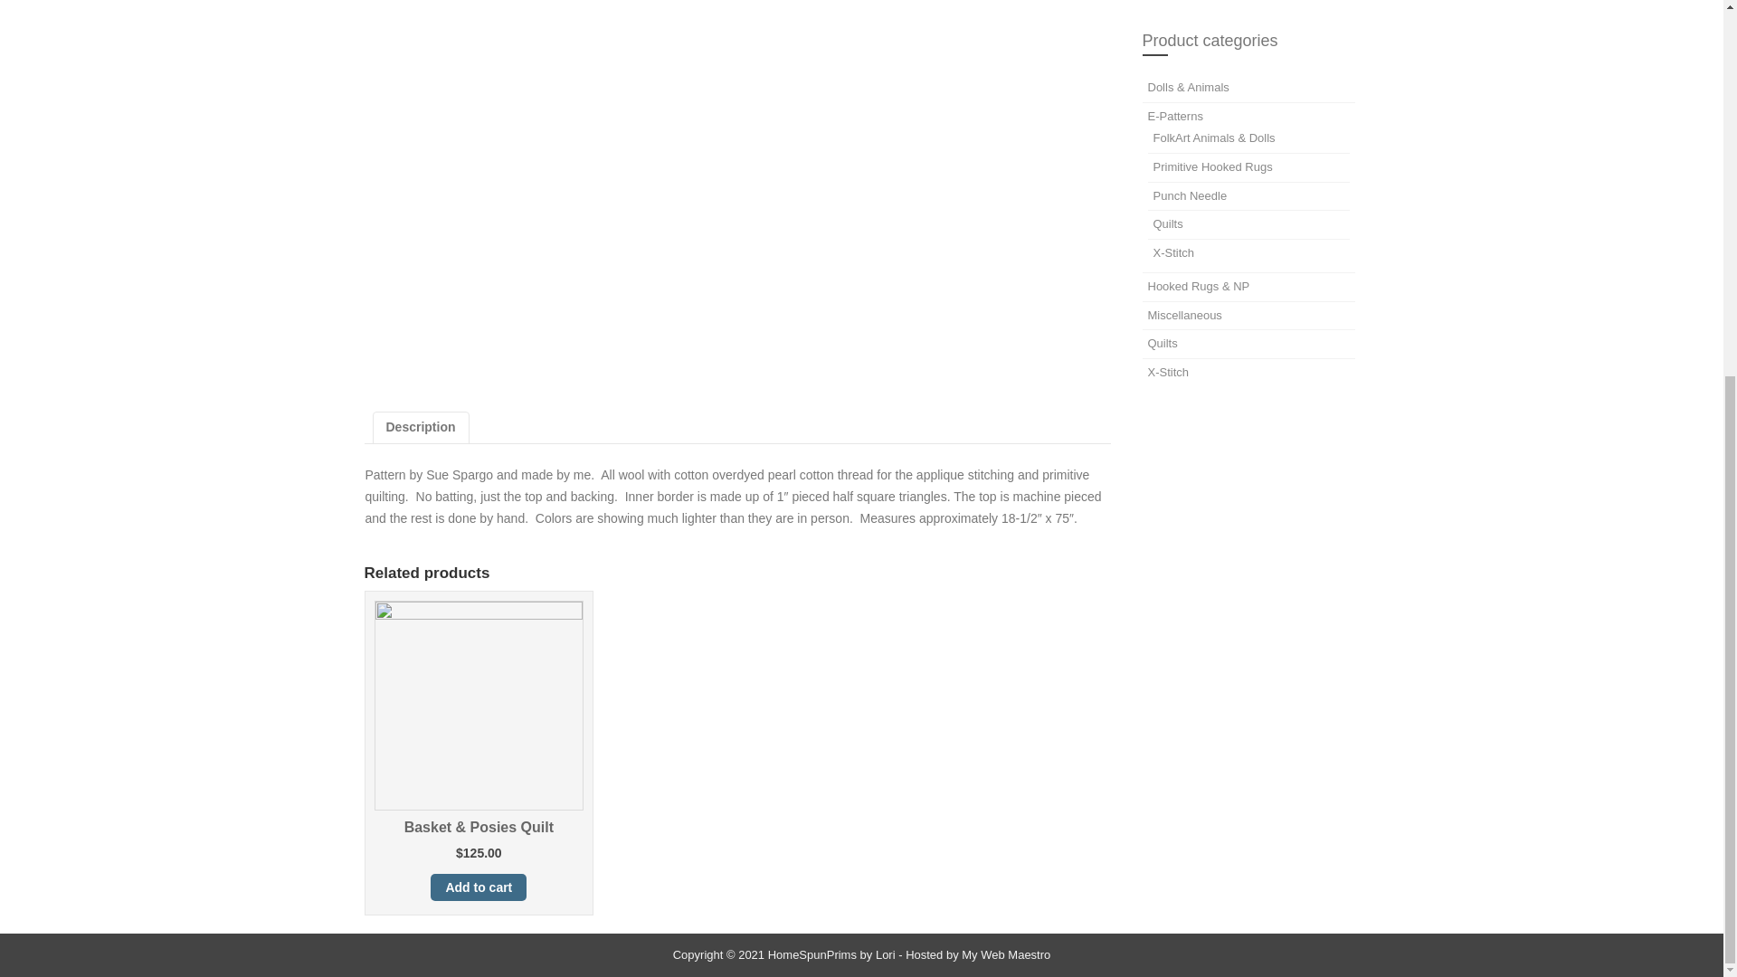  I want to click on Quilts, so click(1162, 342).